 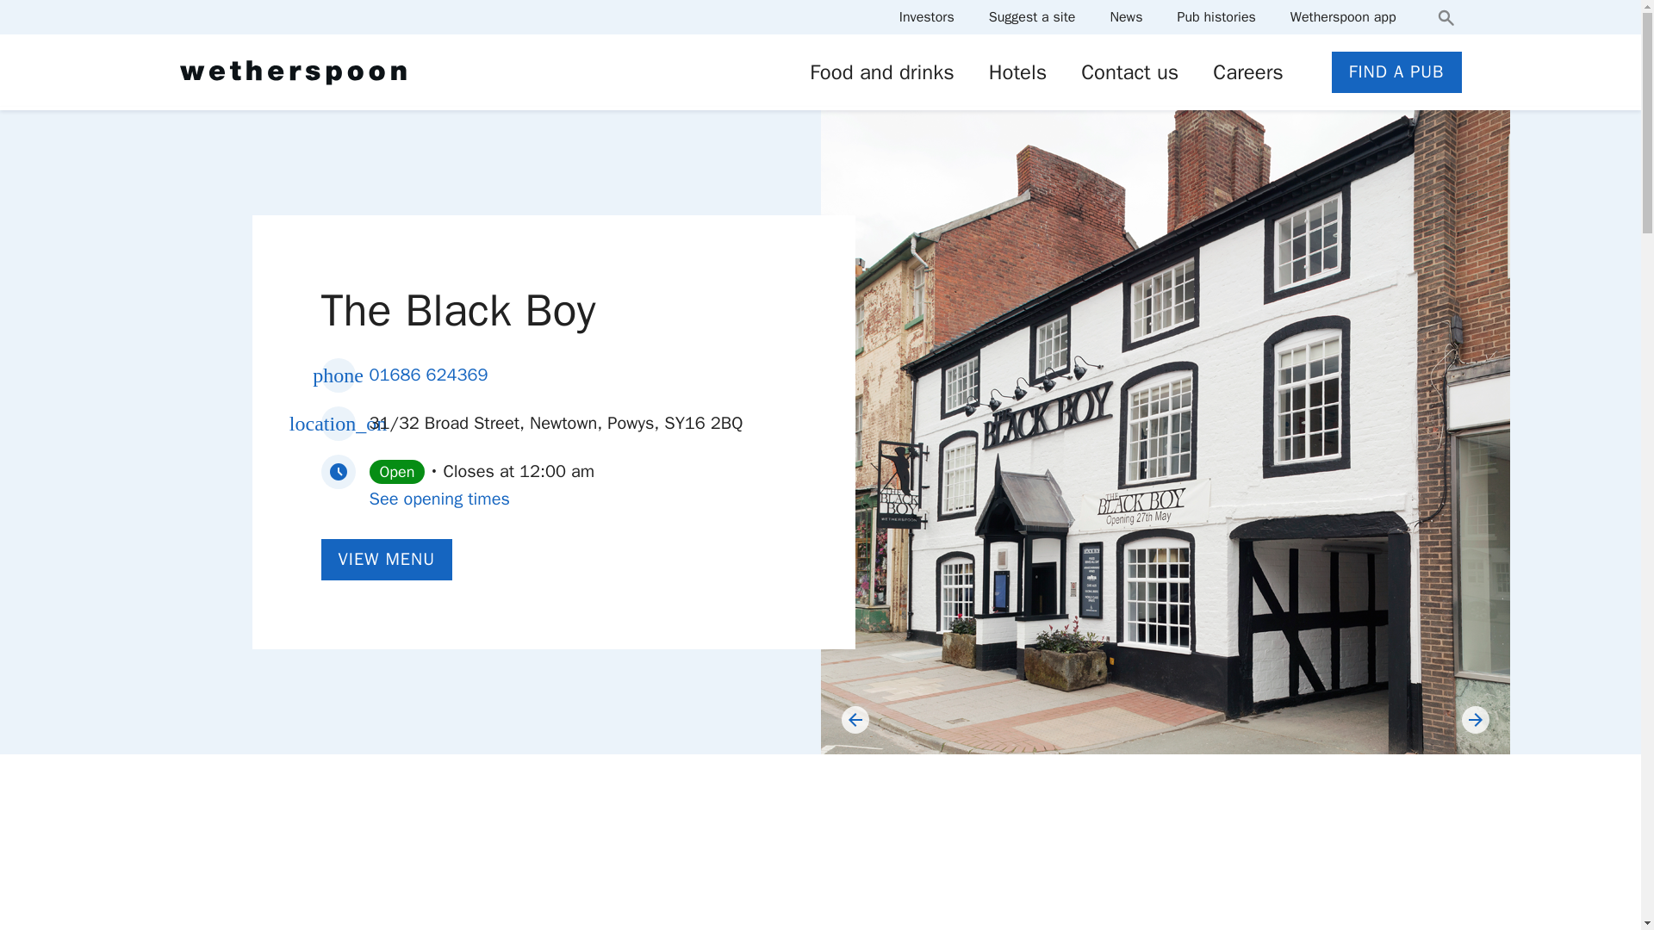 I want to click on Wetherspoon app, so click(x=1342, y=17).